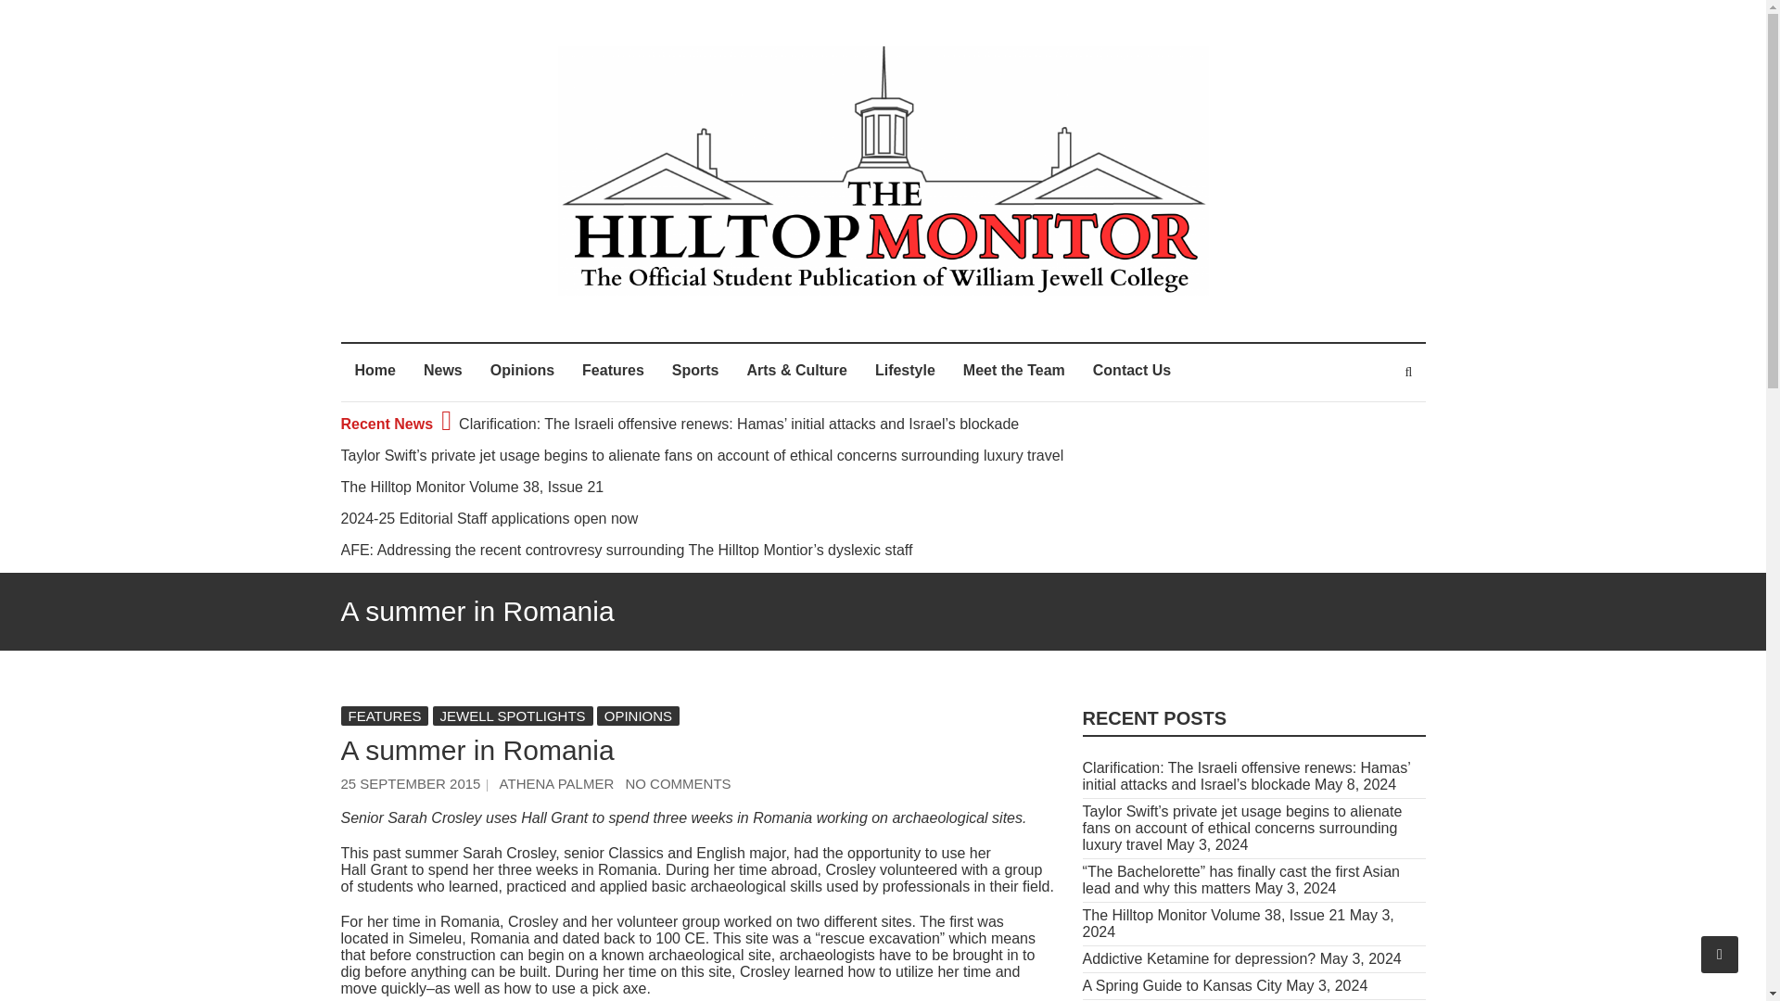 The image size is (1780, 1001). What do you see at coordinates (695, 373) in the screenshot?
I see `Sports` at bounding box center [695, 373].